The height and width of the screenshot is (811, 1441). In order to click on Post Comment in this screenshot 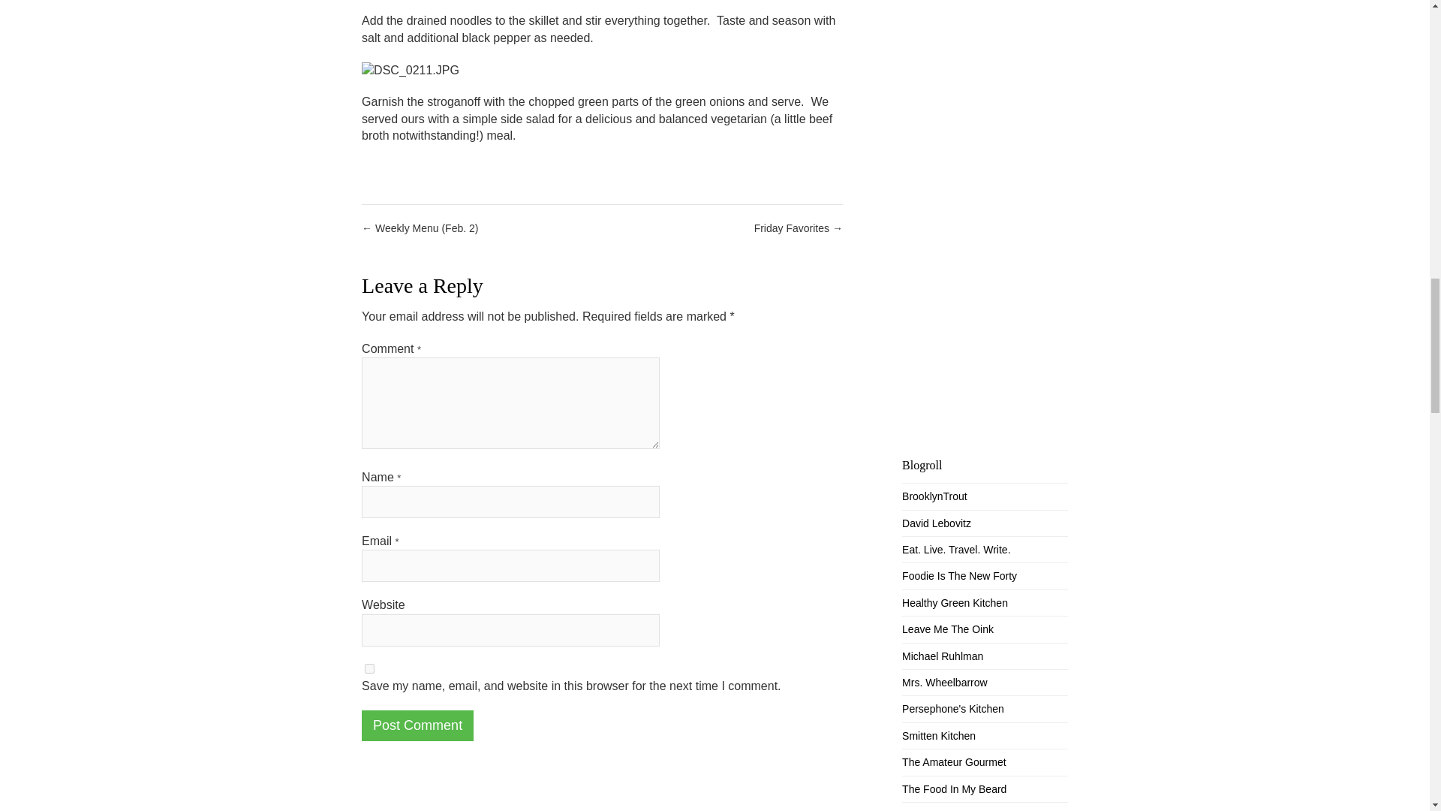, I will do `click(417, 725)`.